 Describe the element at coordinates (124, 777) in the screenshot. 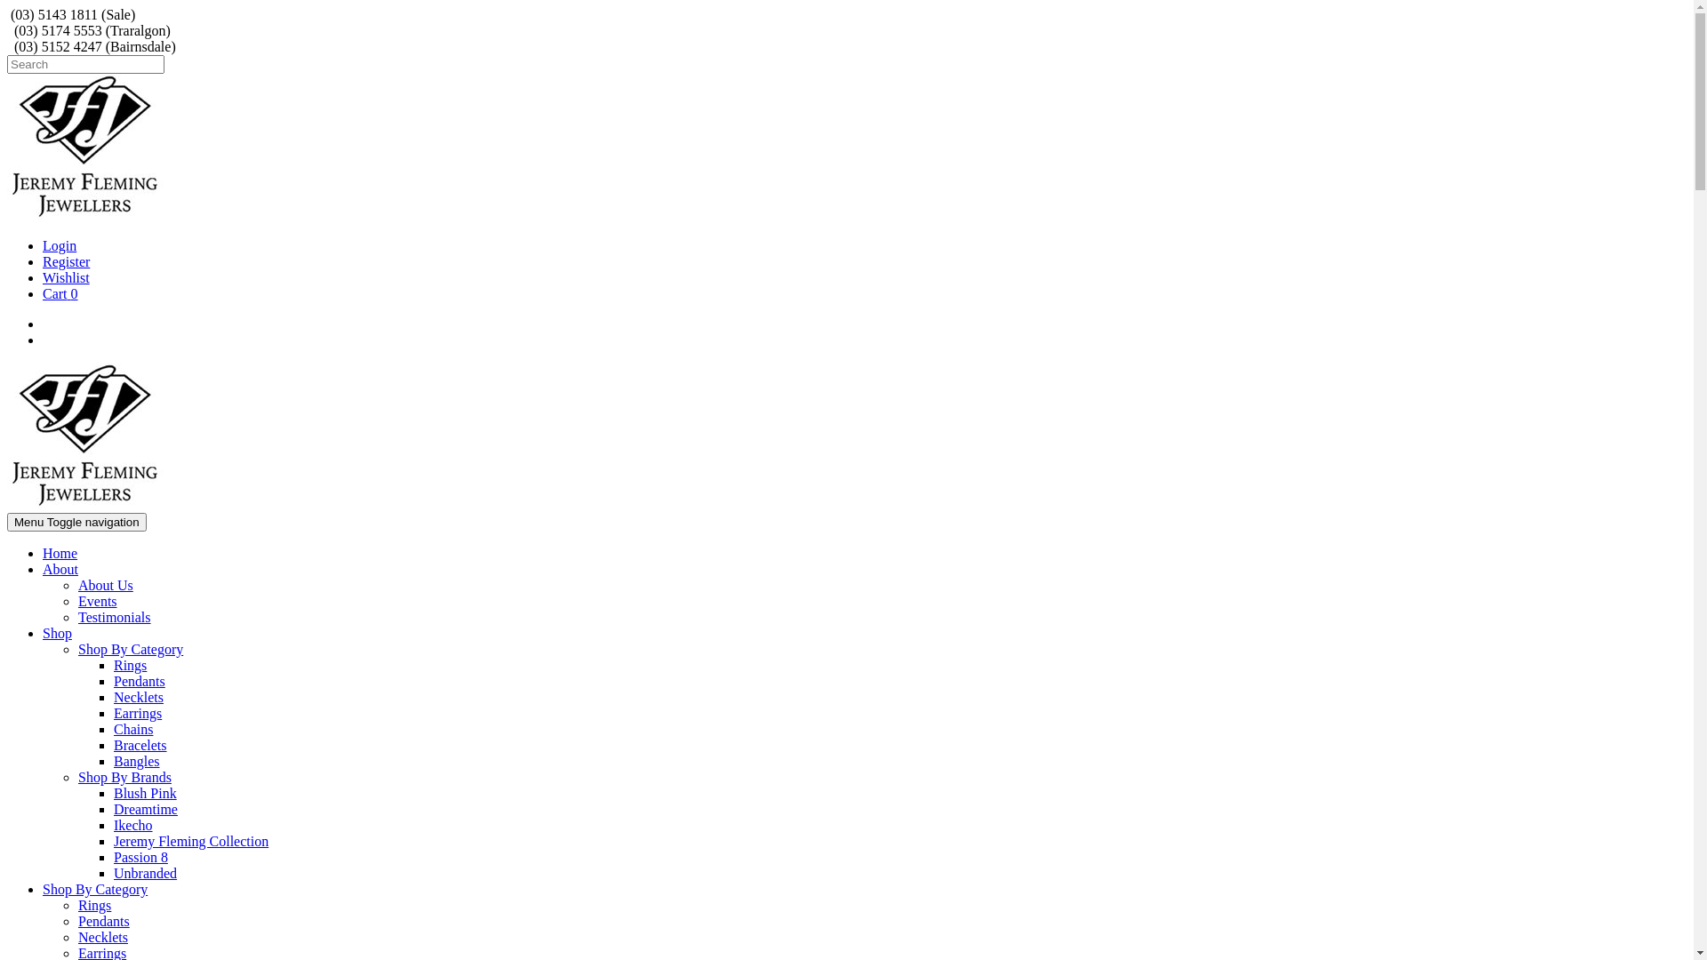

I see `Shop By Brands` at that location.